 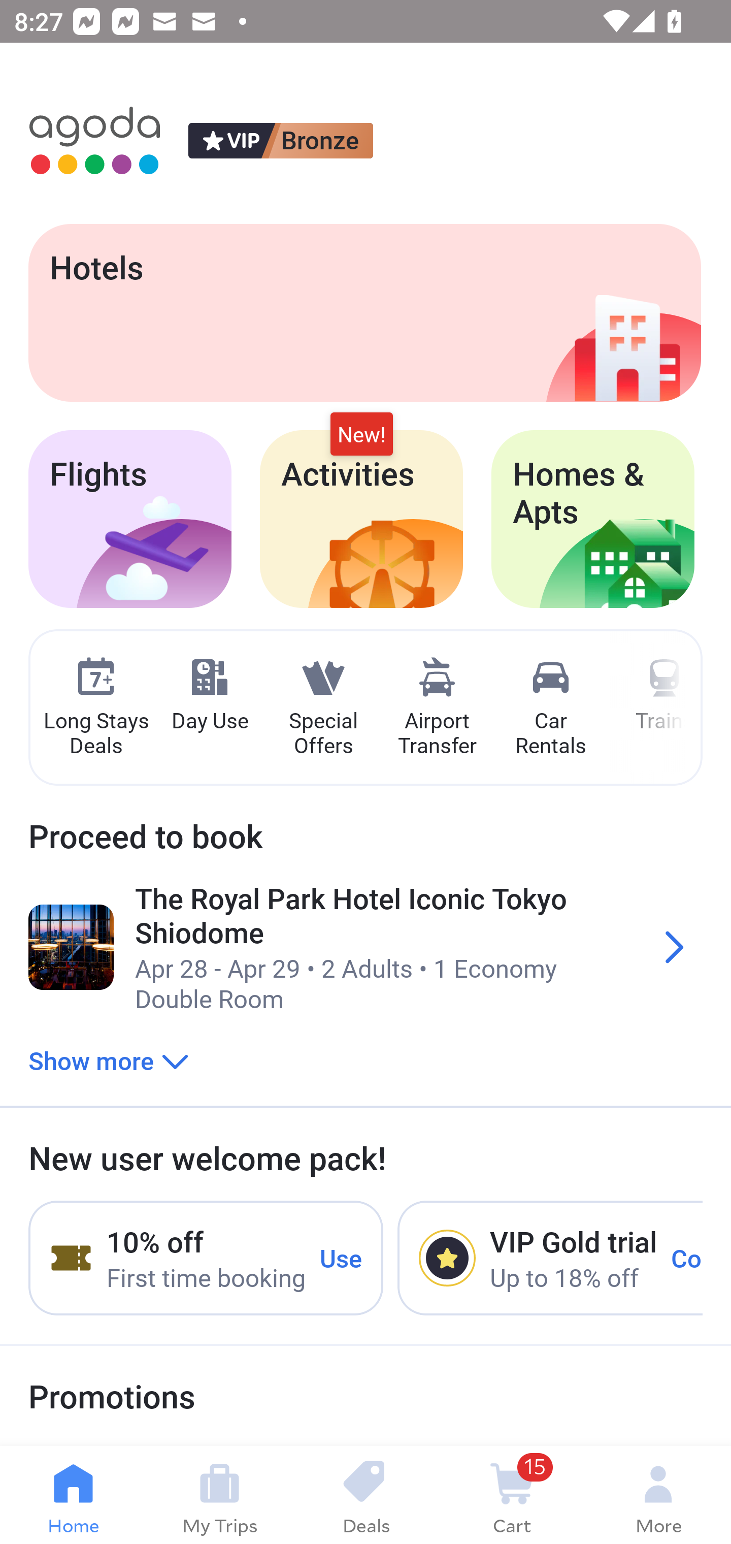 What do you see at coordinates (512, 1495) in the screenshot?
I see `15 Cart` at bounding box center [512, 1495].